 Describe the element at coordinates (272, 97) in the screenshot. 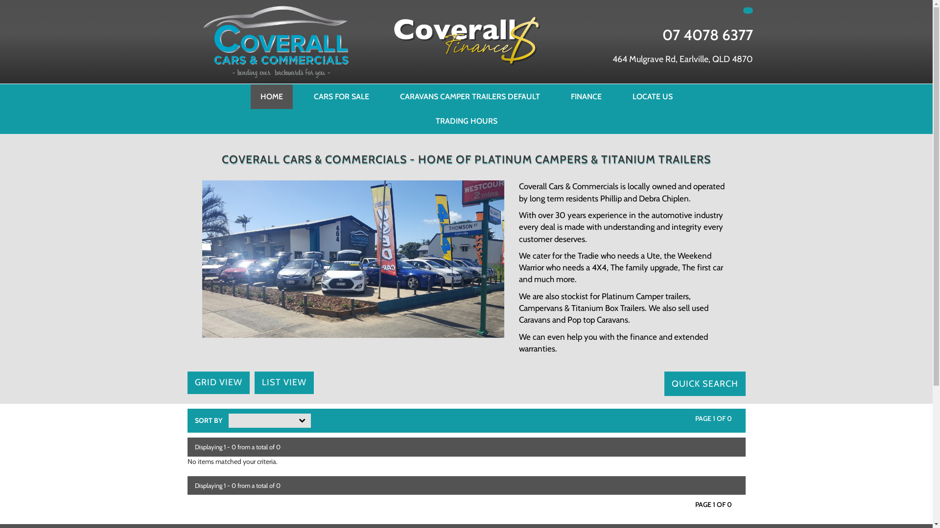

I see `HOME` at that location.